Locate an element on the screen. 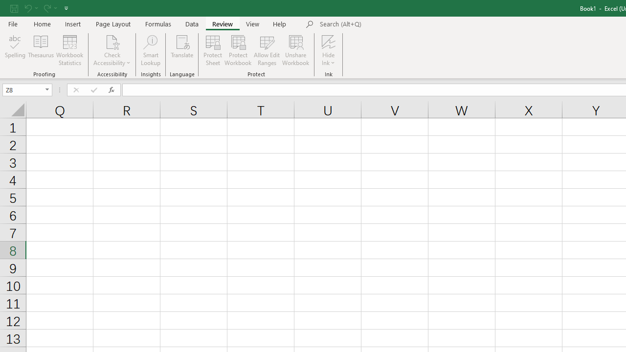 The width and height of the screenshot is (626, 352). Open is located at coordinates (47, 90).